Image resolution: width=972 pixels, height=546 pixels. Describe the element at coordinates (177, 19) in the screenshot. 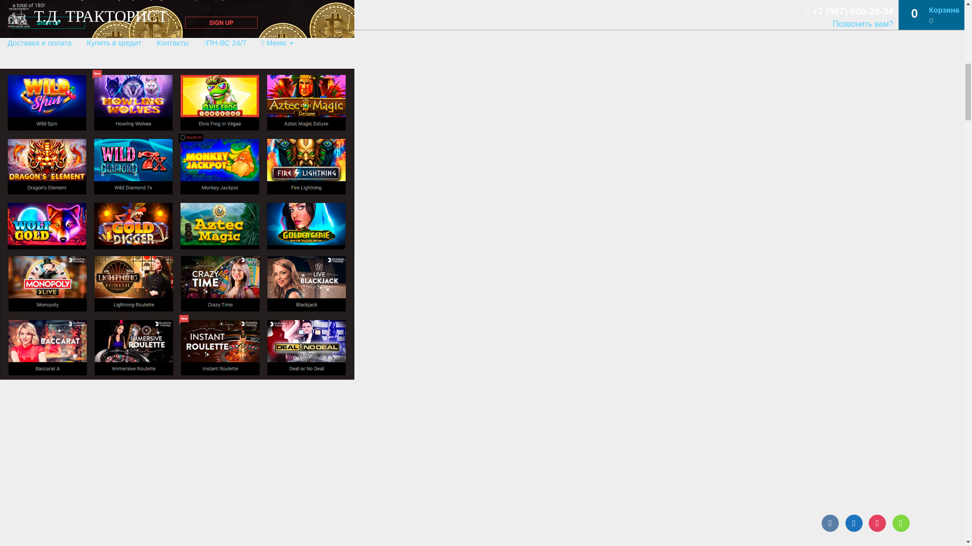

I see `Seminole nation casino hours` at that location.